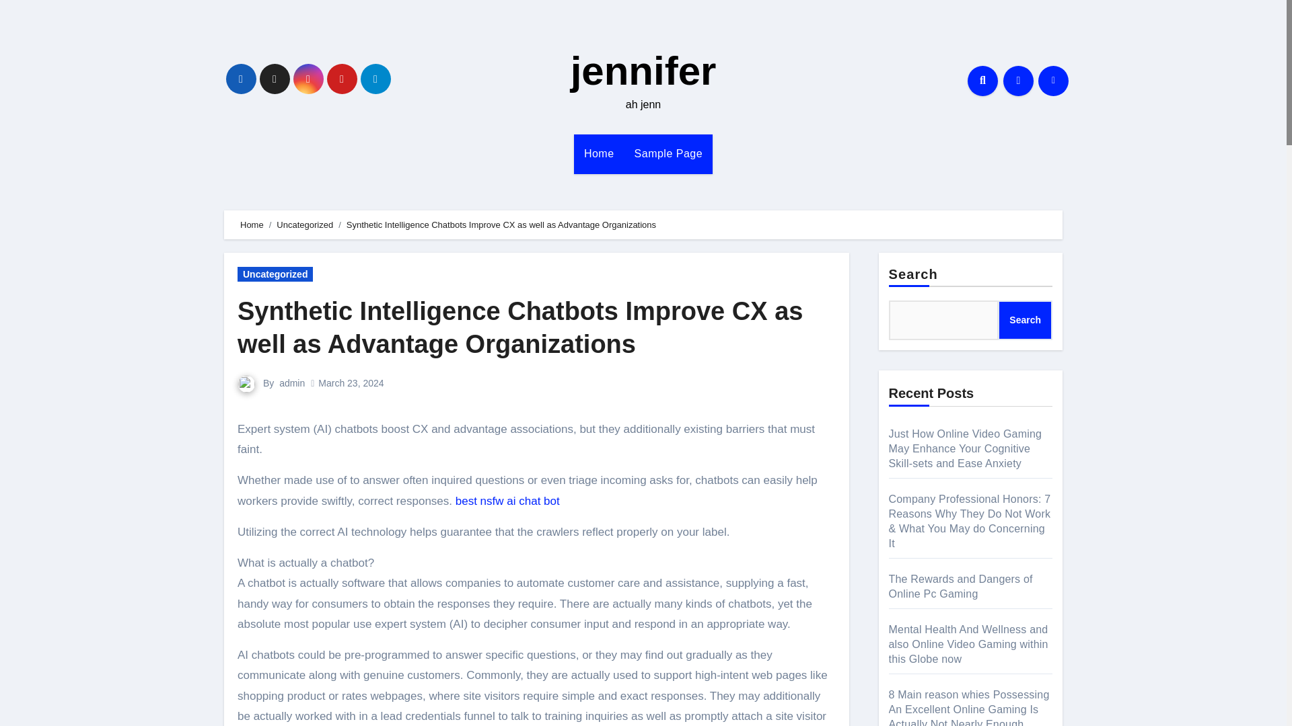 Image resolution: width=1292 pixels, height=726 pixels. Describe the element at coordinates (304, 225) in the screenshot. I see `Uncategorized` at that location.